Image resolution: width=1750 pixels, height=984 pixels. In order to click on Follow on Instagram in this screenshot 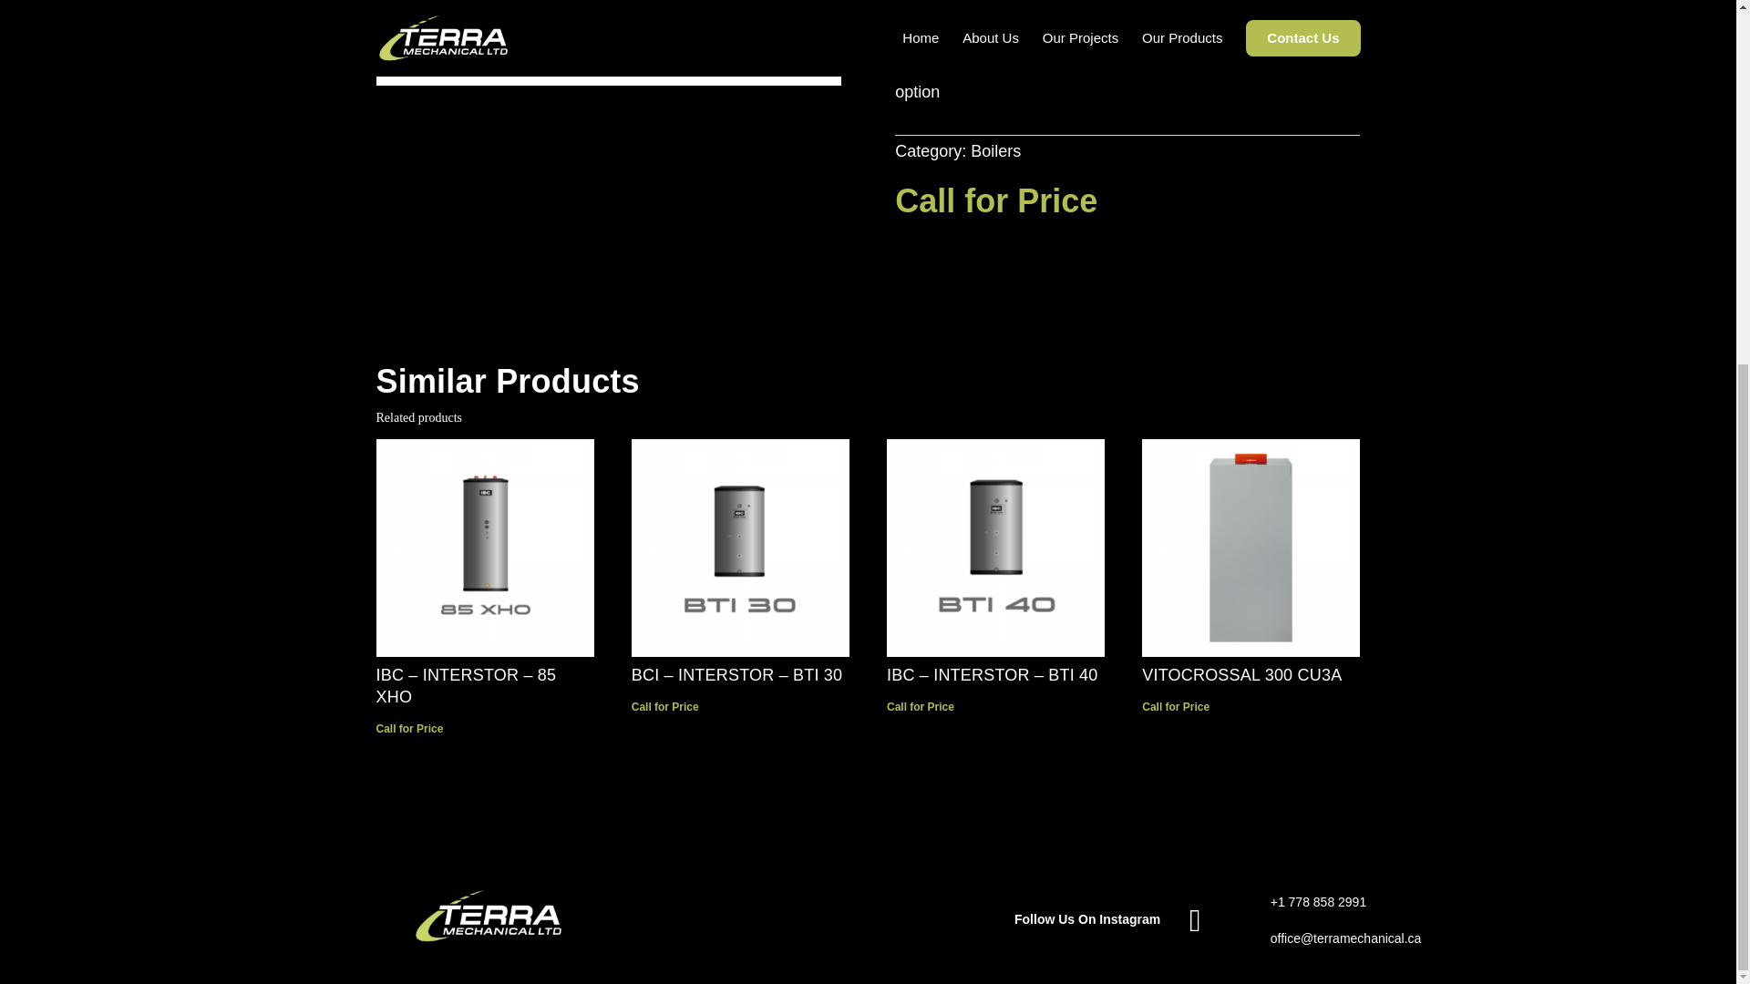, I will do `click(1194, 921)`.